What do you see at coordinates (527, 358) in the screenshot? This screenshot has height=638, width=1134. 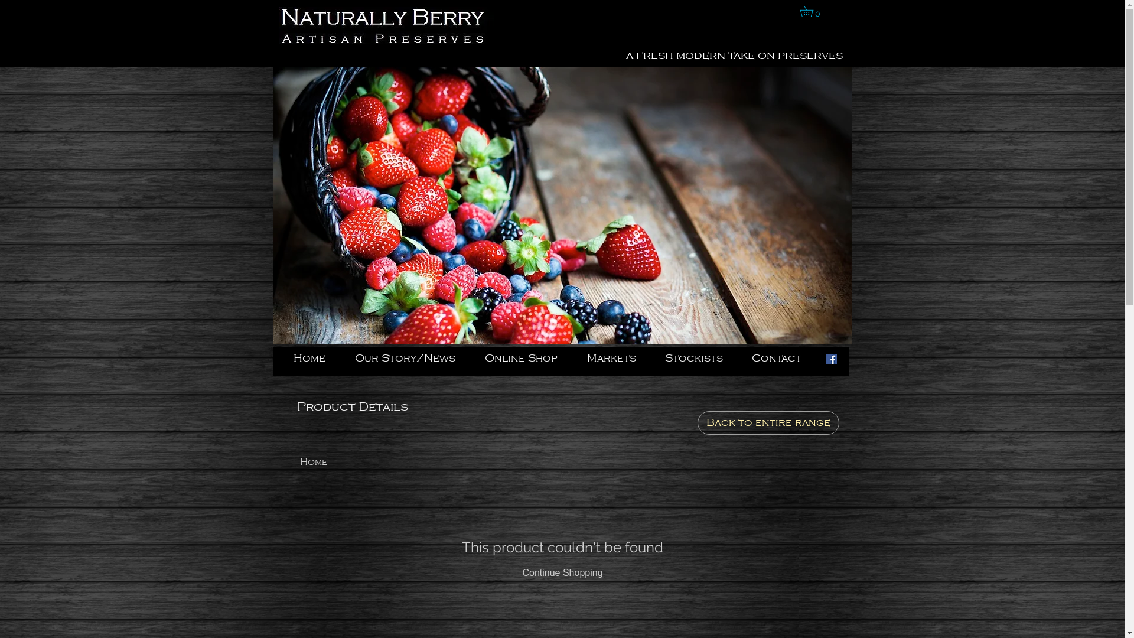 I see `Online Shop` at bounding box center [527, 358].